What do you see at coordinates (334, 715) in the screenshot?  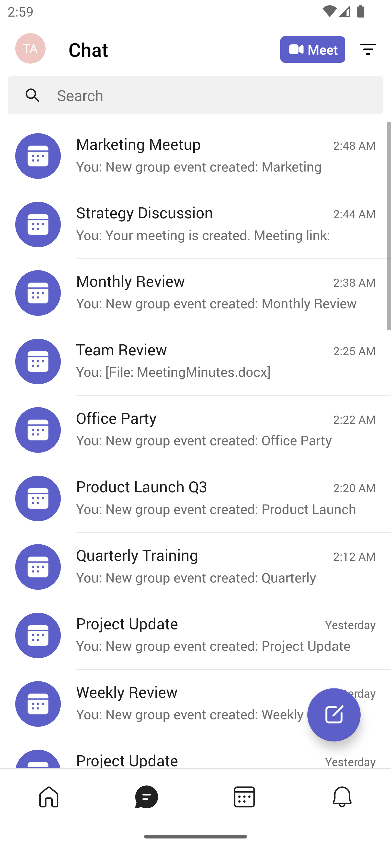 I see `New chat` at bounding box center [334, 715].